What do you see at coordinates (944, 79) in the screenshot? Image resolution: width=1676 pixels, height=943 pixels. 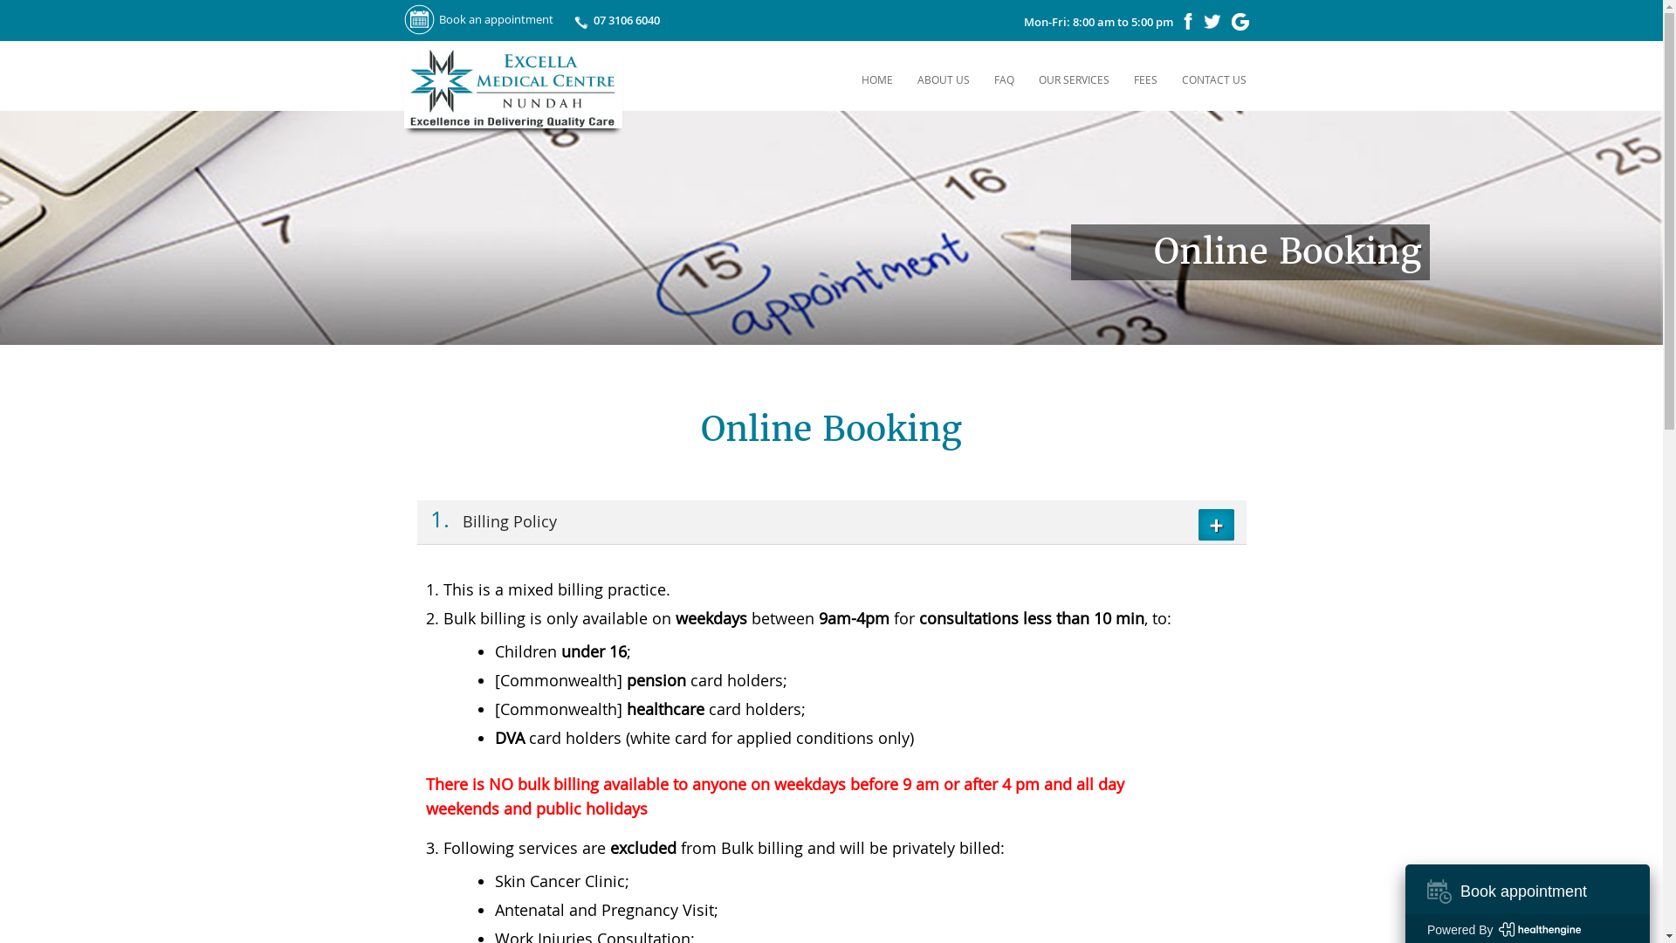 I see `ABOUT US` at bounding box center [944, 79].